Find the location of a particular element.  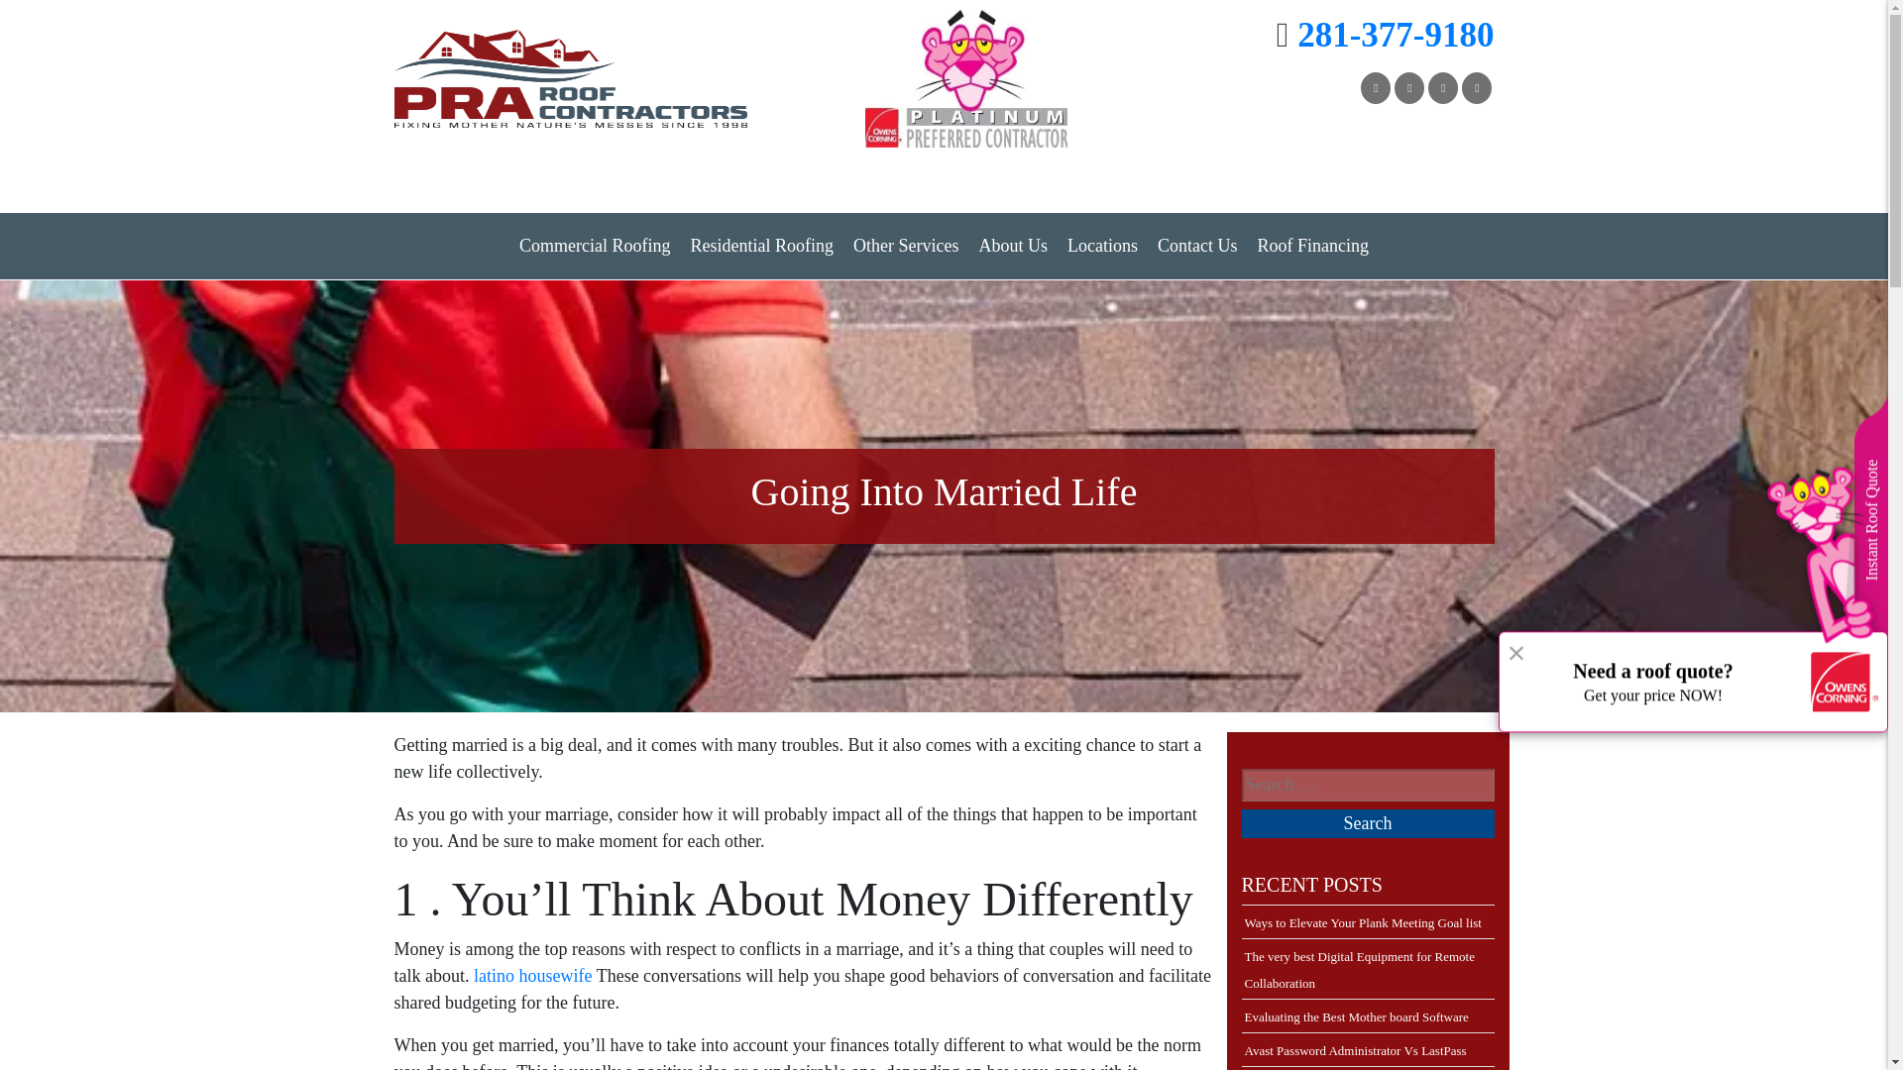

Locations is located at coordinates (1102, 246).